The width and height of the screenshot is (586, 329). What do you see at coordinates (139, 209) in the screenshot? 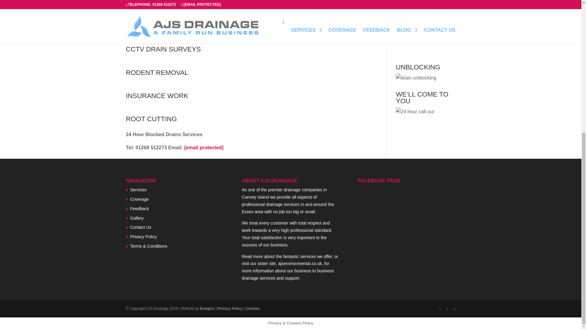
I see `Feedback` at bounding box center [139, 209].